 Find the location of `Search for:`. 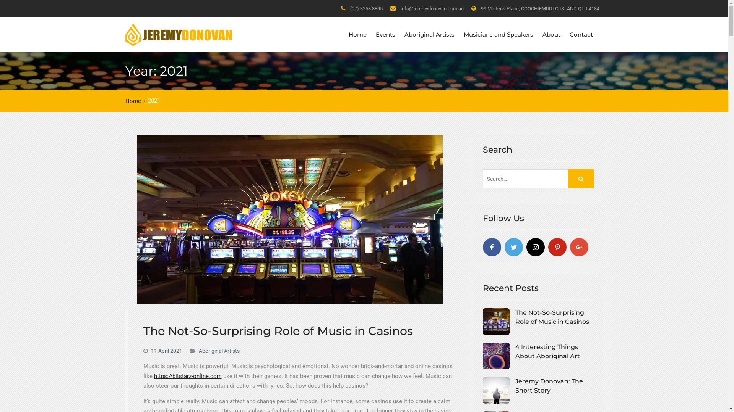

Search for: is located at coordinates (538, 179).